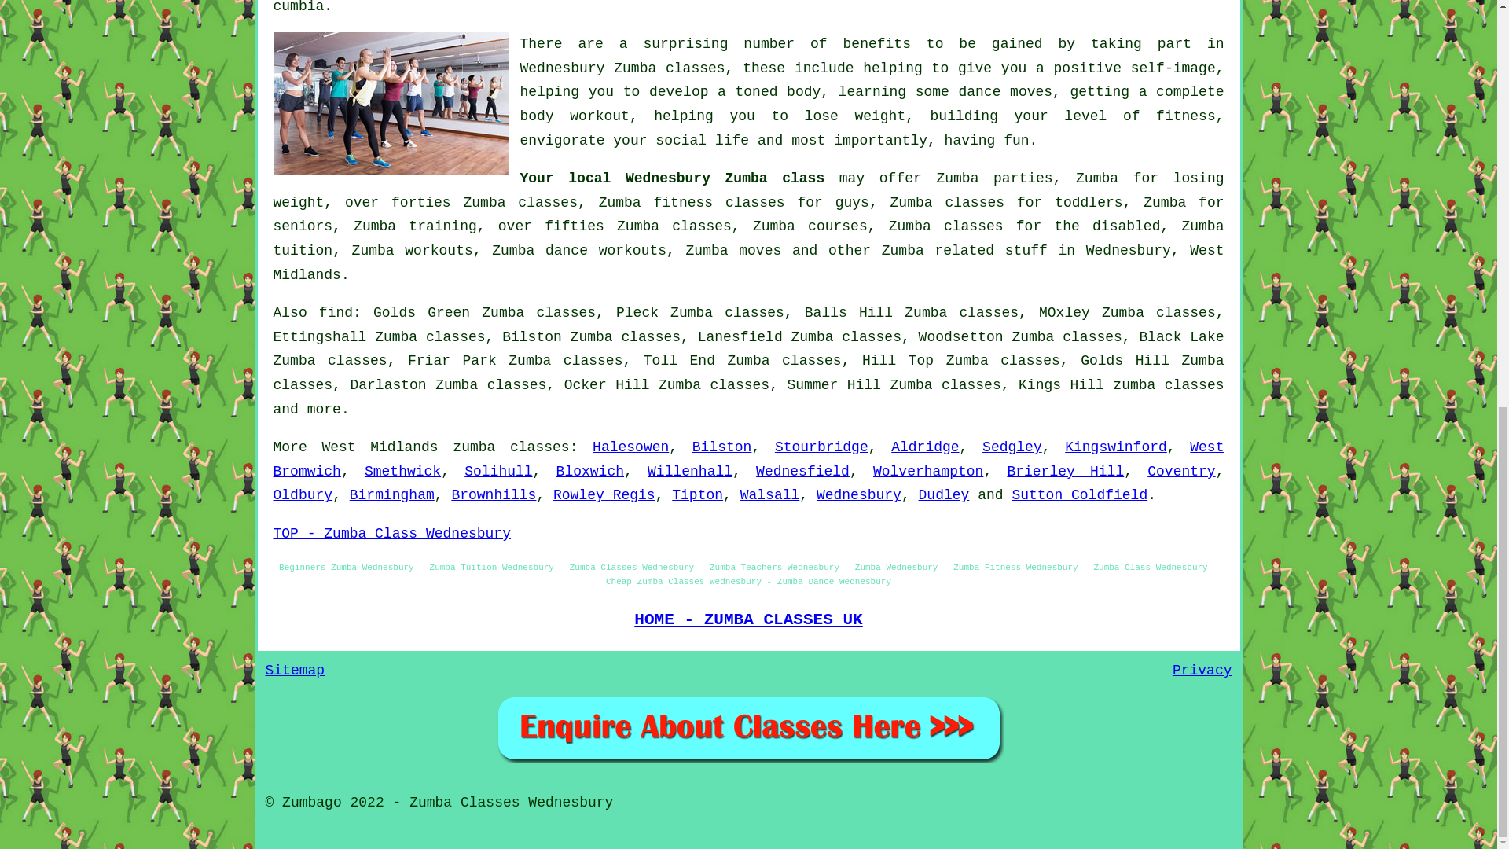 Image resolution: width=1509 pixels, height=849 pixels. What do you see at coordinates (689, 472) in the screenshot?
I see `Willenhall` at bounding box center [689, 472].